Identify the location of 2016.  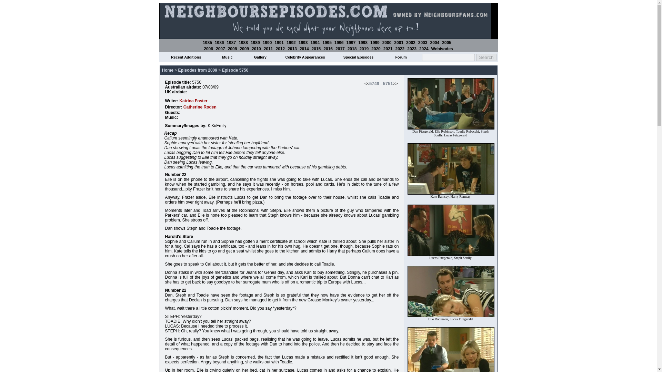
(328, 49).